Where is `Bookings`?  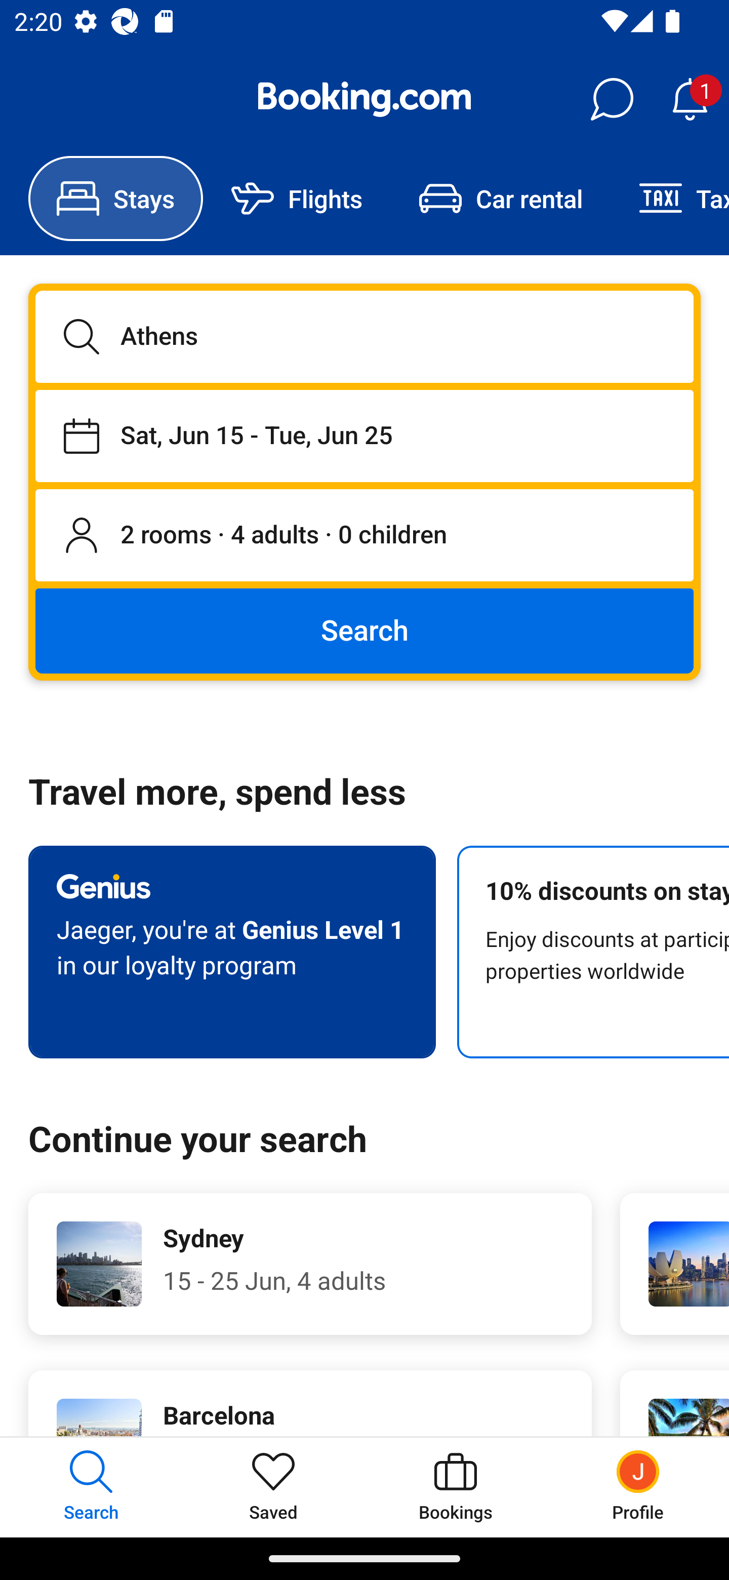 Bookings is located at coordinates (456, 1487).